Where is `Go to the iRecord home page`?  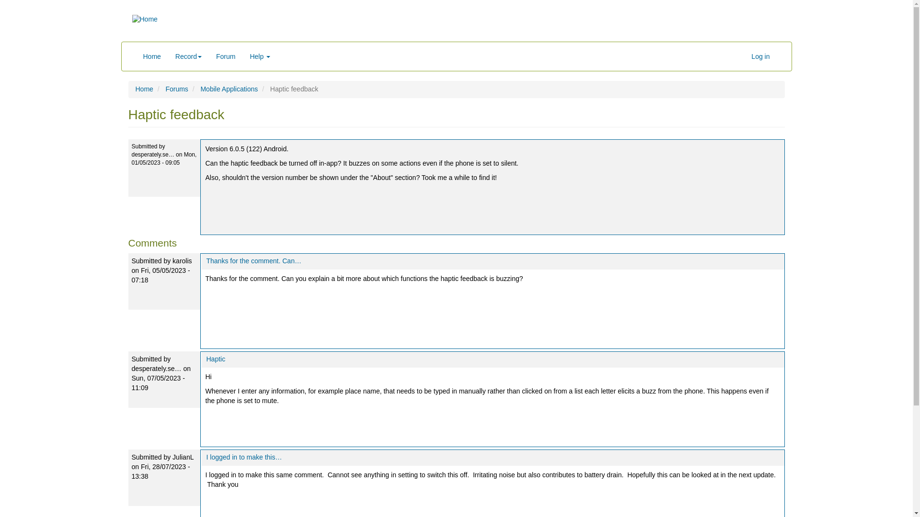
Go to the iRecord home page is located at coordinates (152, 56).